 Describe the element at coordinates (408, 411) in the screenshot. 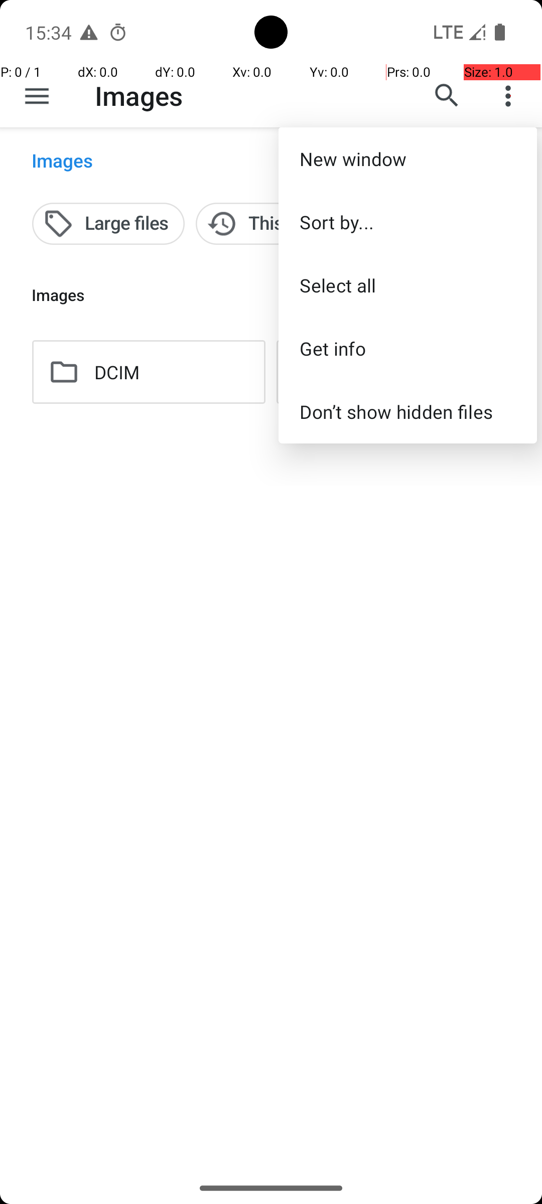

I see `Don’t show hidden files` at that location.